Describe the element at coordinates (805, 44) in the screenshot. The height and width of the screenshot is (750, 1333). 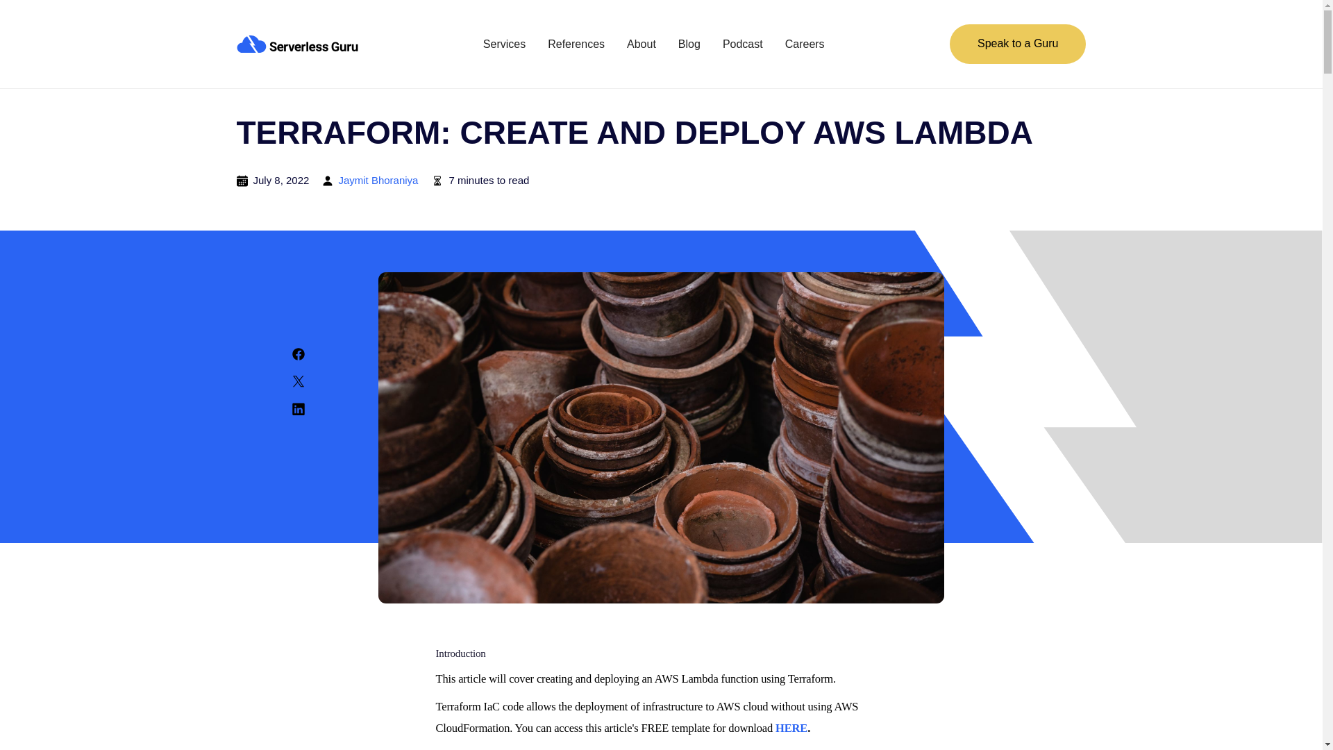
I see `Careers` at that location.